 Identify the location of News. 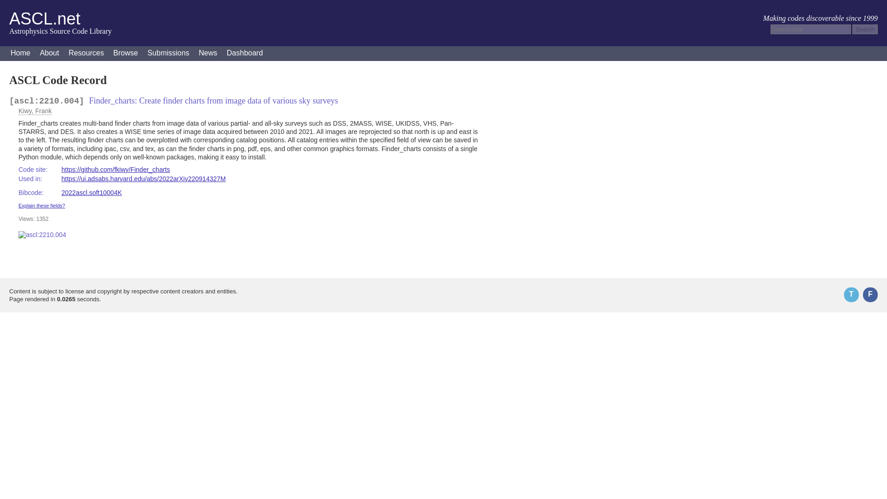
(208, 54).